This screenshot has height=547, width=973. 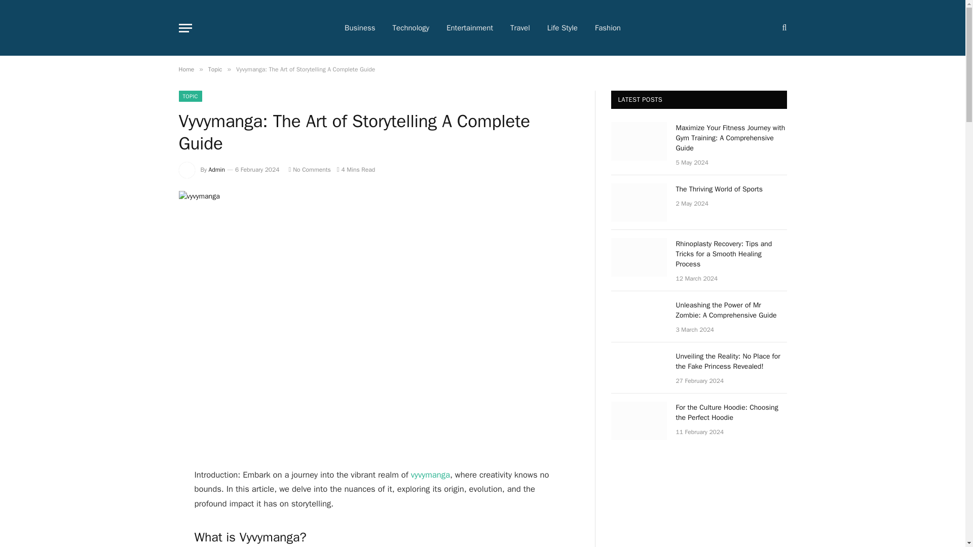 I want to click on Technology, so click(x=411, y=28).